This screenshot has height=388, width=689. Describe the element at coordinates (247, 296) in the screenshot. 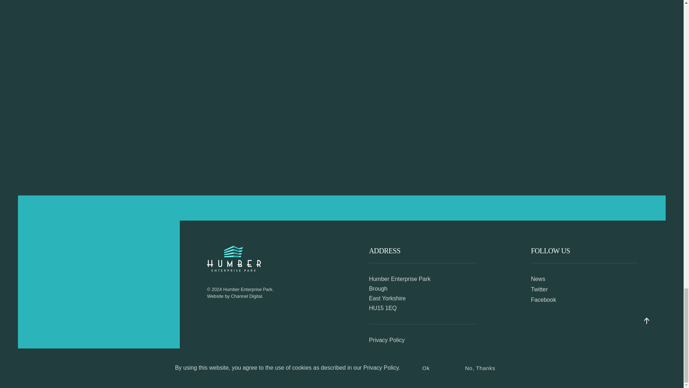

I see `Open channeldigital.co.uk in a new tab` at that location.